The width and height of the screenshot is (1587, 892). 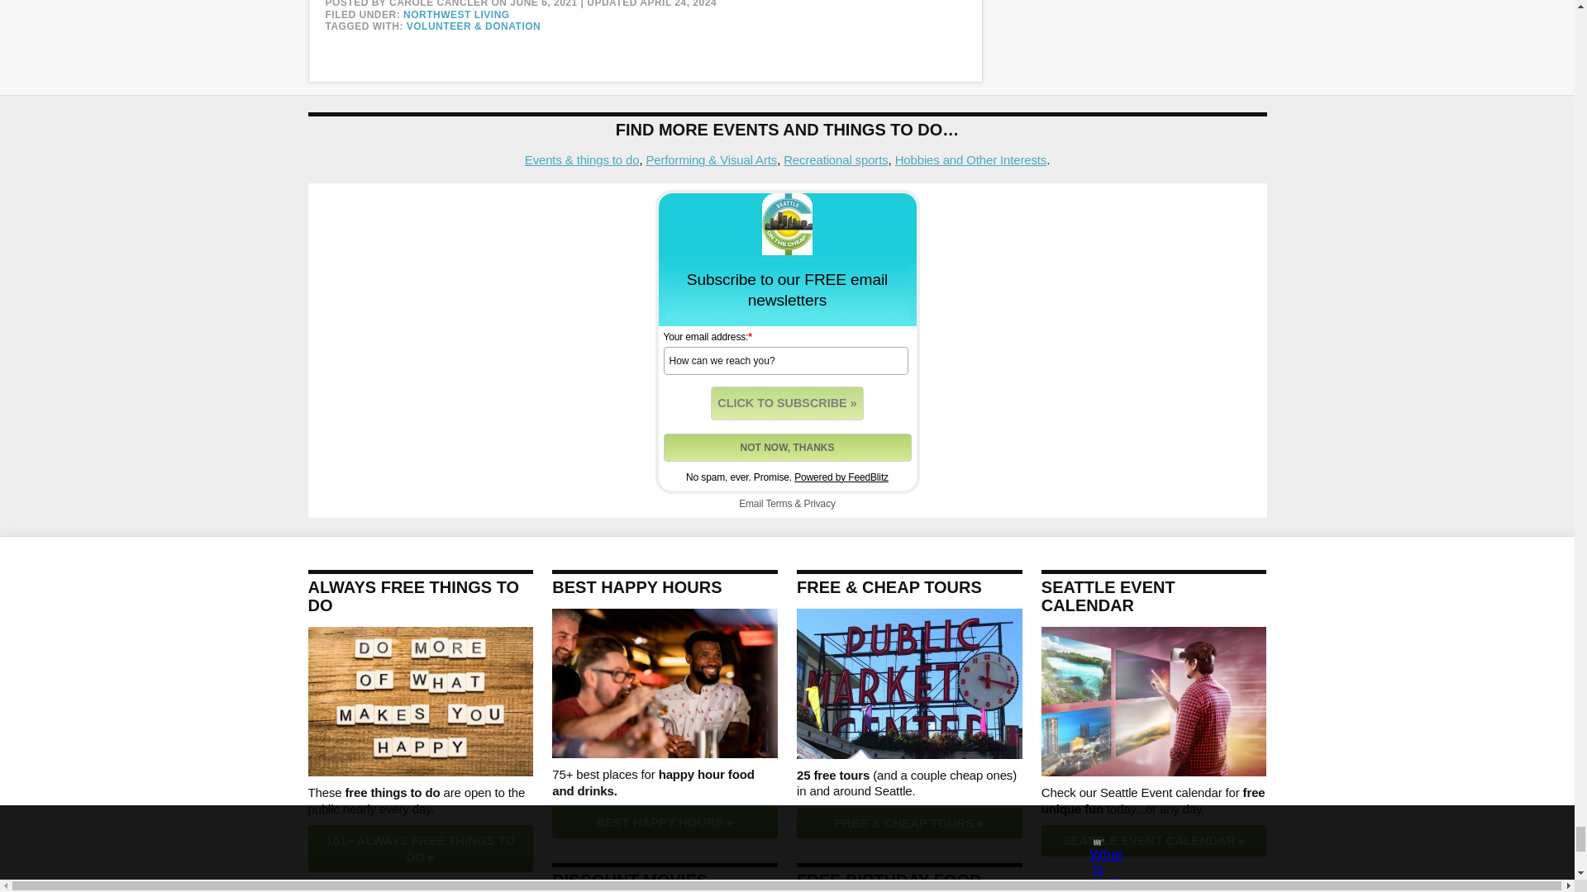 What do you see at coordinates (787, 403) in the screenshot?
I see `click to join` at bounding box center [787, 403].